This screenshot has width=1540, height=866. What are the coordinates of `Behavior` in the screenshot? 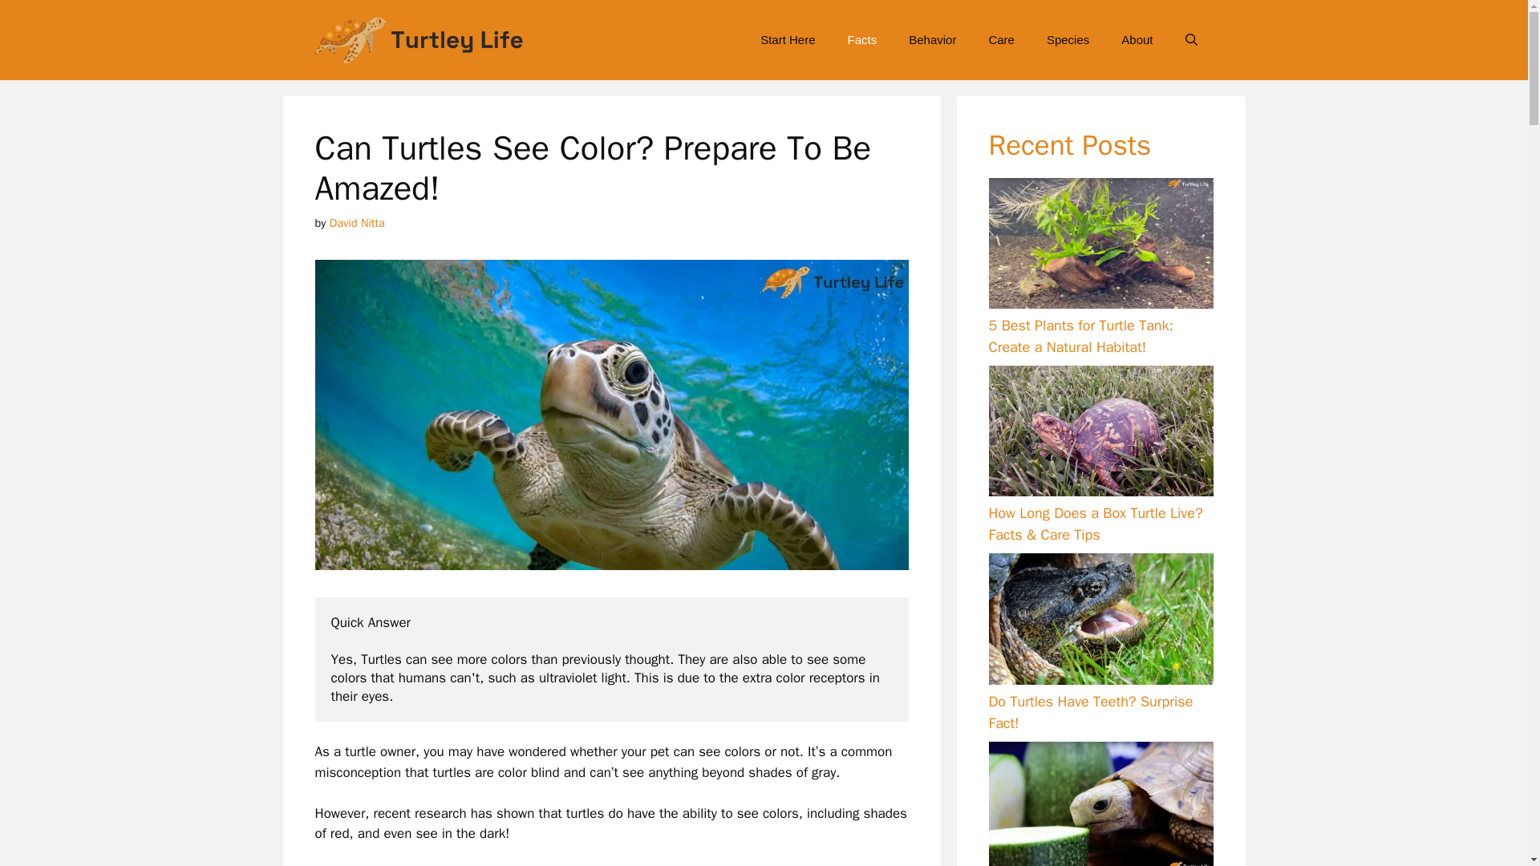 It's located at (932, 40).